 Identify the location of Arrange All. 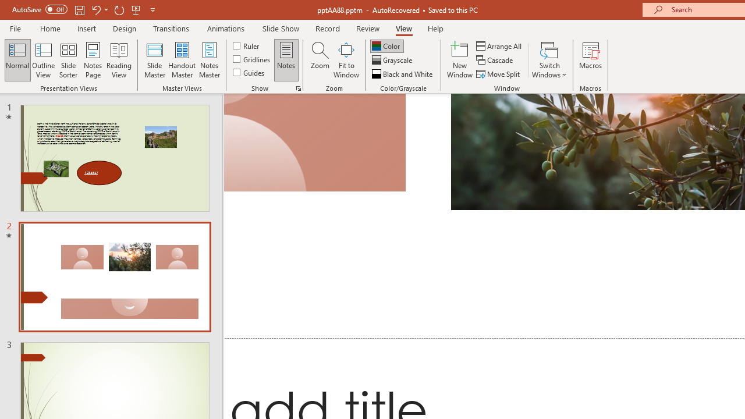
(499, 45).